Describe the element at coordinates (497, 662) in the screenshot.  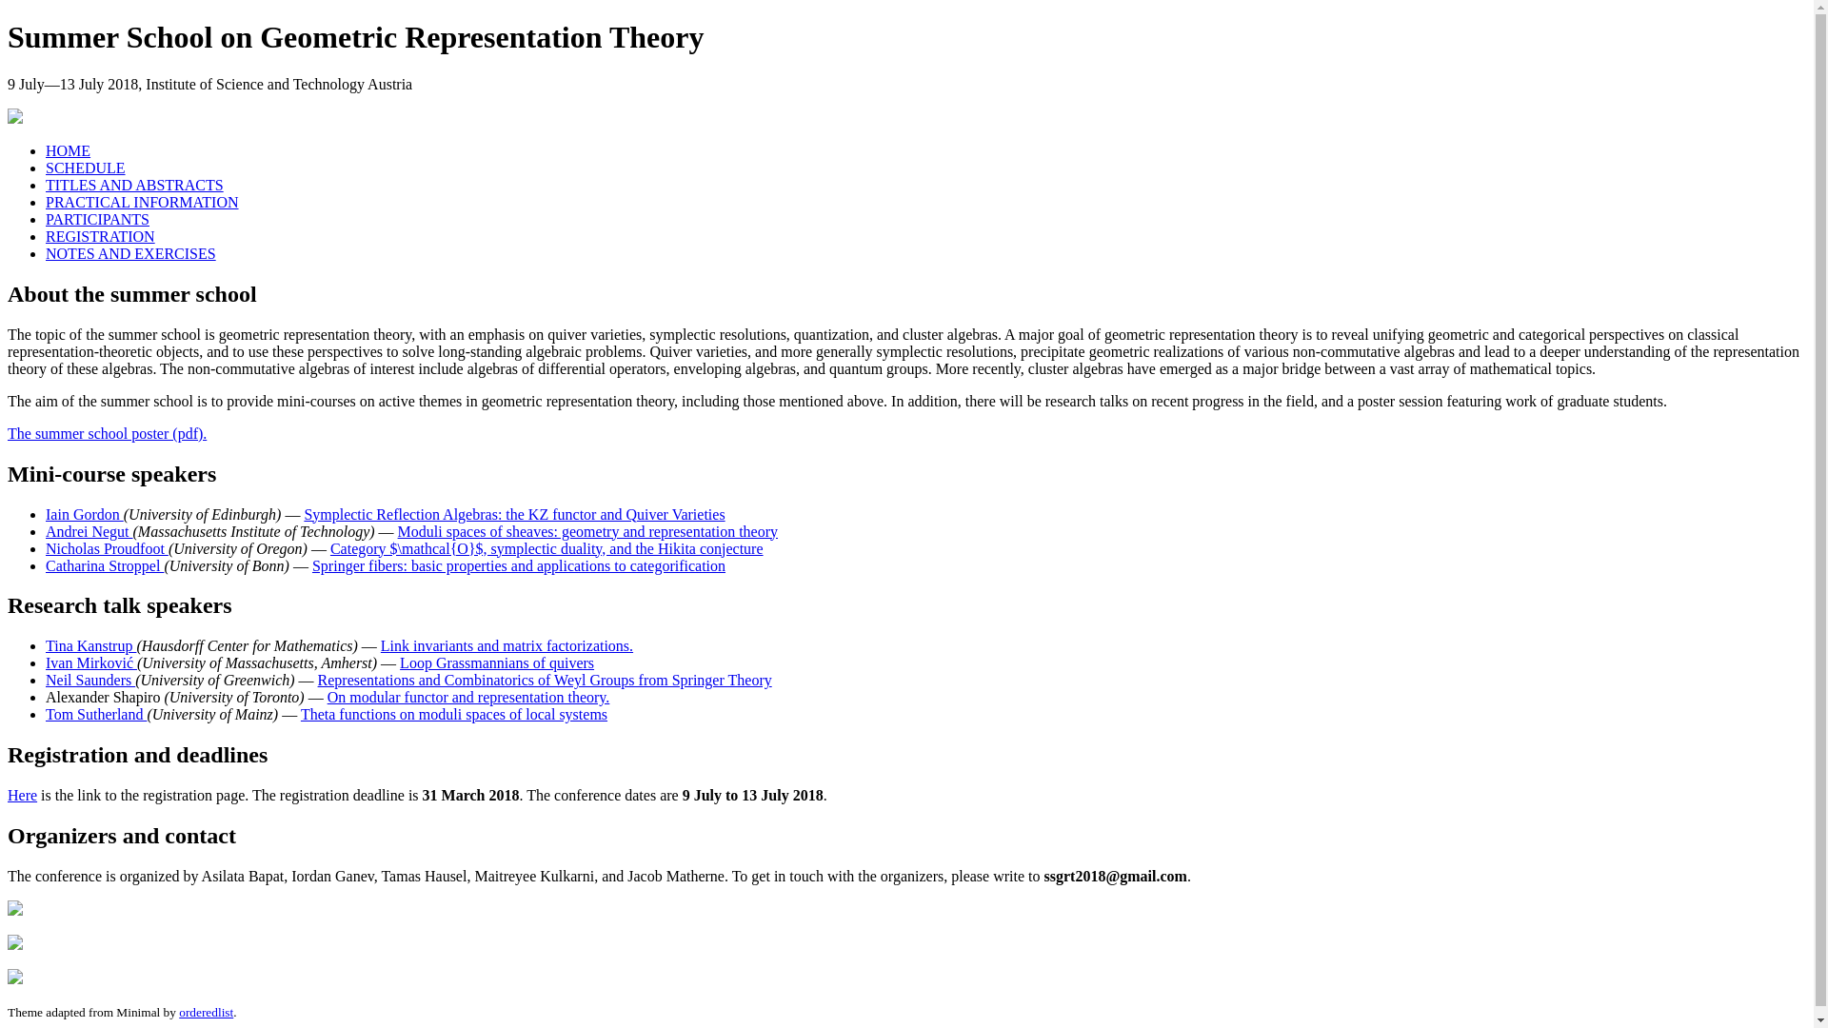
I see `Loop Grassmannians of quivers` at that location.